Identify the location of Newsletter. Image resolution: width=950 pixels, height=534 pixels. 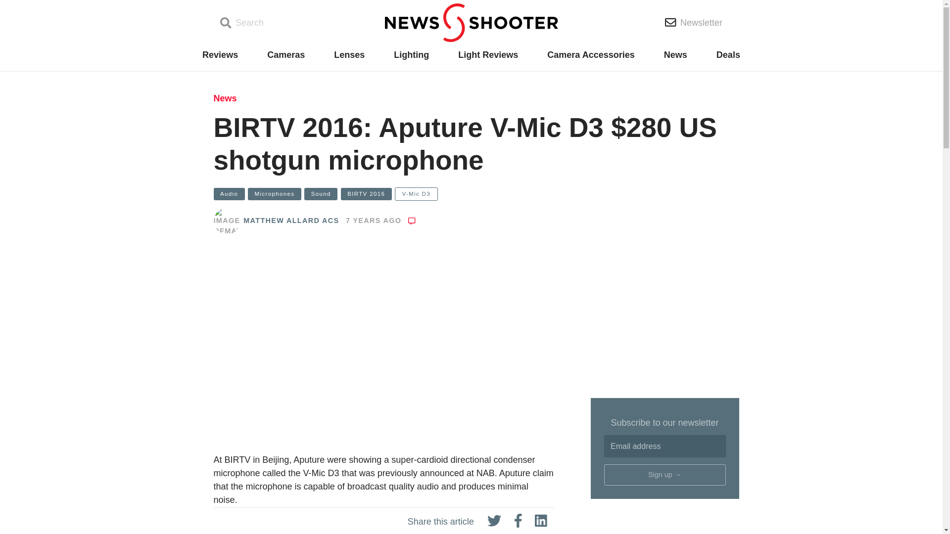
(694, 22).